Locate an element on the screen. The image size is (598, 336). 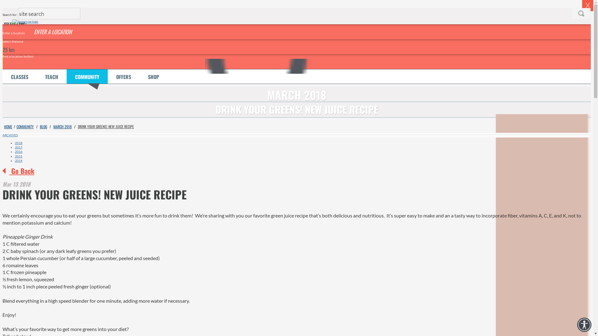
2016 is located at coordinates (19, 152).